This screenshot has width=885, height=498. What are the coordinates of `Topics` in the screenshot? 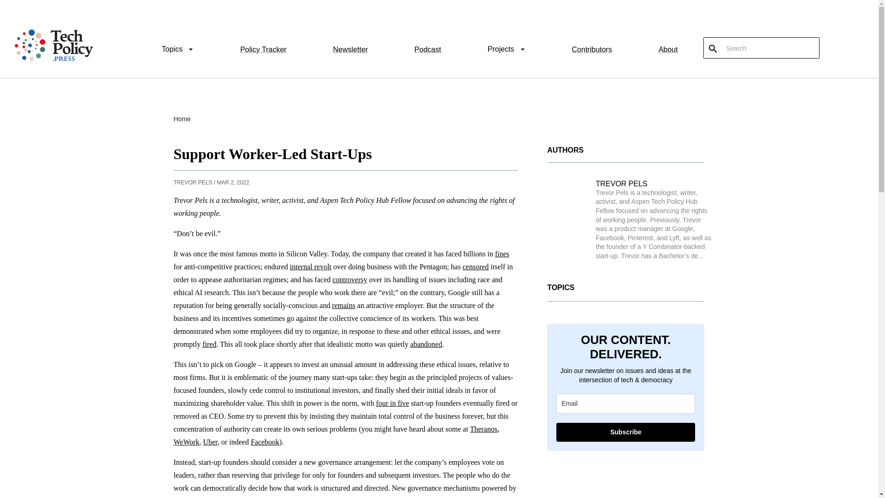 It's located at (178, 51).